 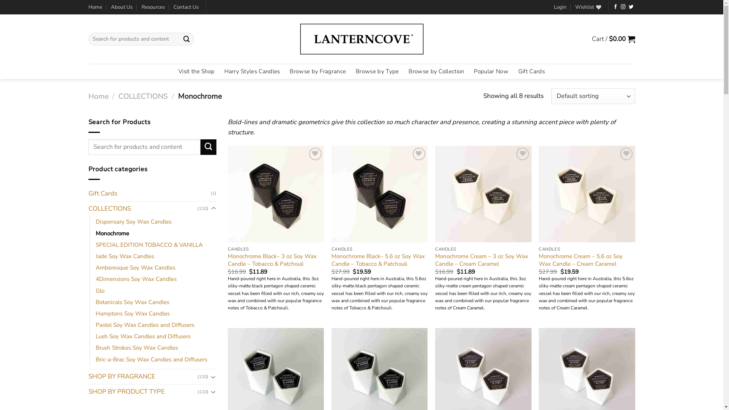 What do you see at coordinates (151, 360) in the screenshot?
I see `Bric-a-Brac Soy Wax Candles and Diffusers` at bounding box center [151, 360].